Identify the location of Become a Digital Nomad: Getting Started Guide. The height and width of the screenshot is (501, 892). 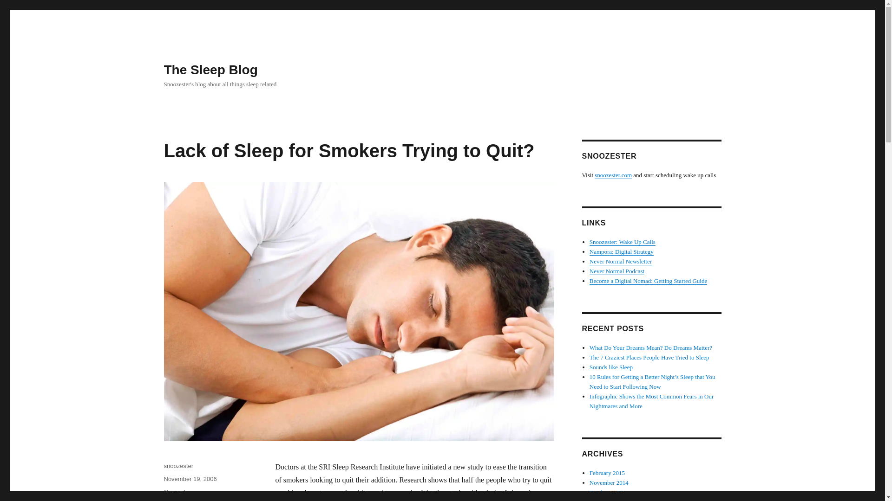
(649, 281).